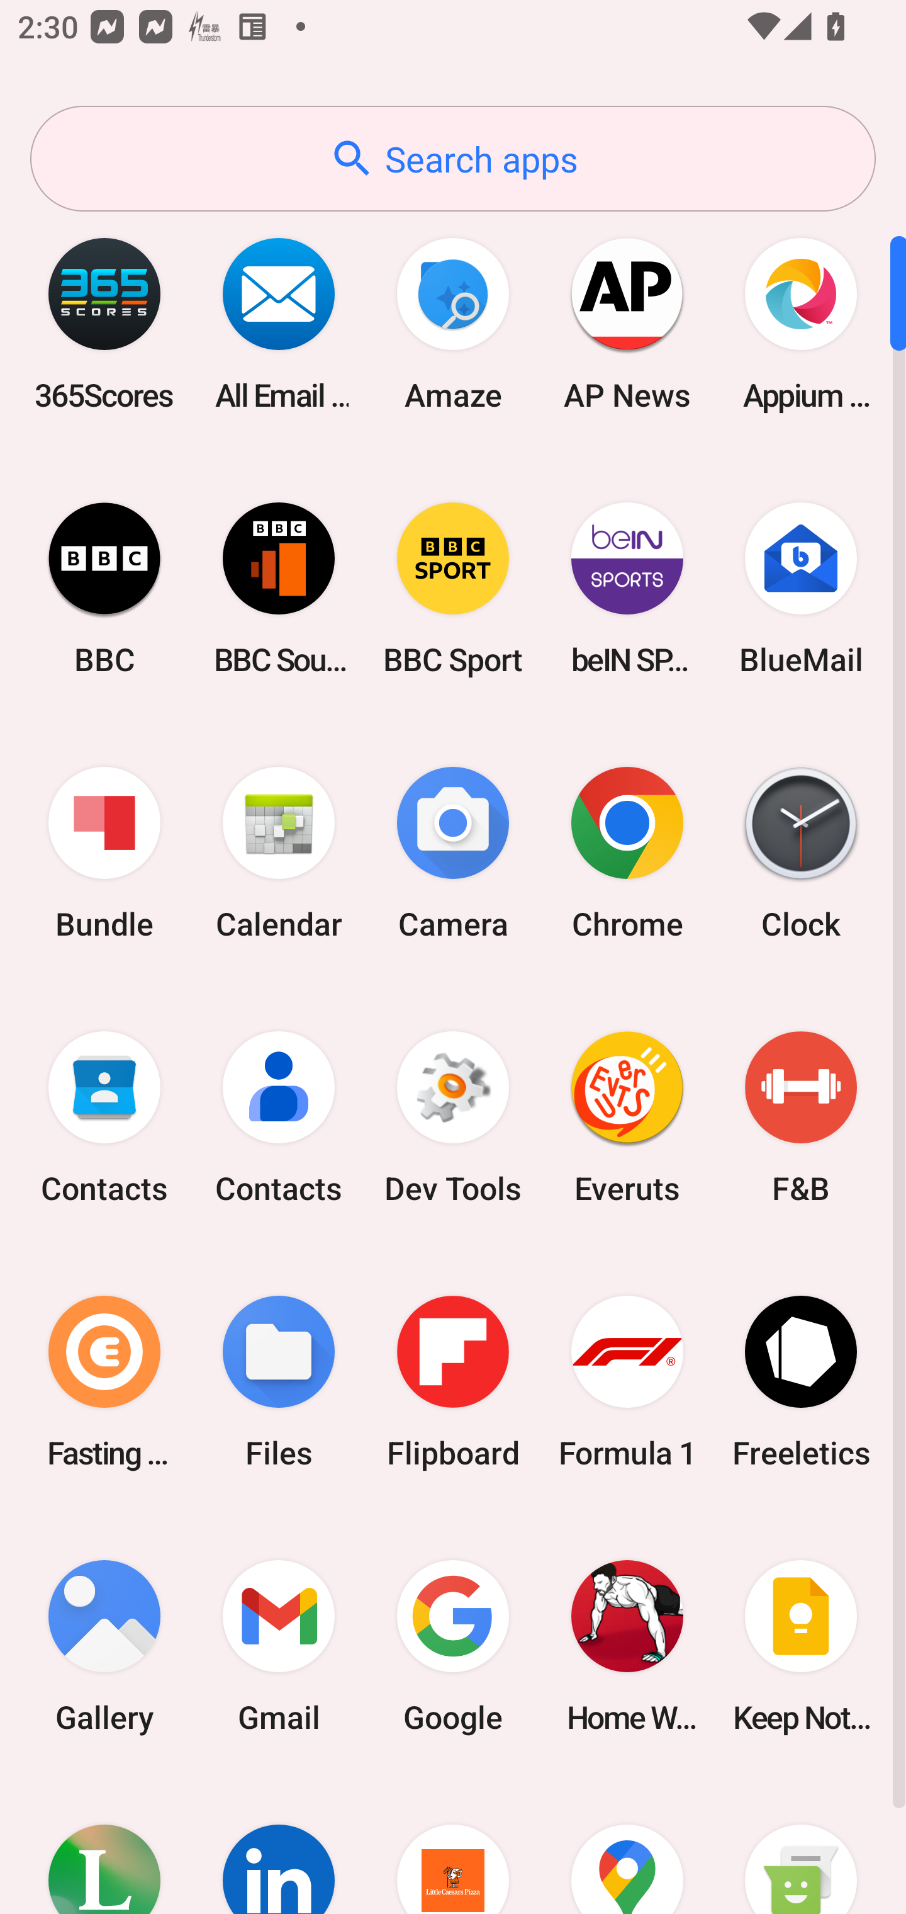 This screenshot has width=906, height=1914. Describe the element at coordinates (453, 324) in the screenshot. I see `Amaze` at that location.